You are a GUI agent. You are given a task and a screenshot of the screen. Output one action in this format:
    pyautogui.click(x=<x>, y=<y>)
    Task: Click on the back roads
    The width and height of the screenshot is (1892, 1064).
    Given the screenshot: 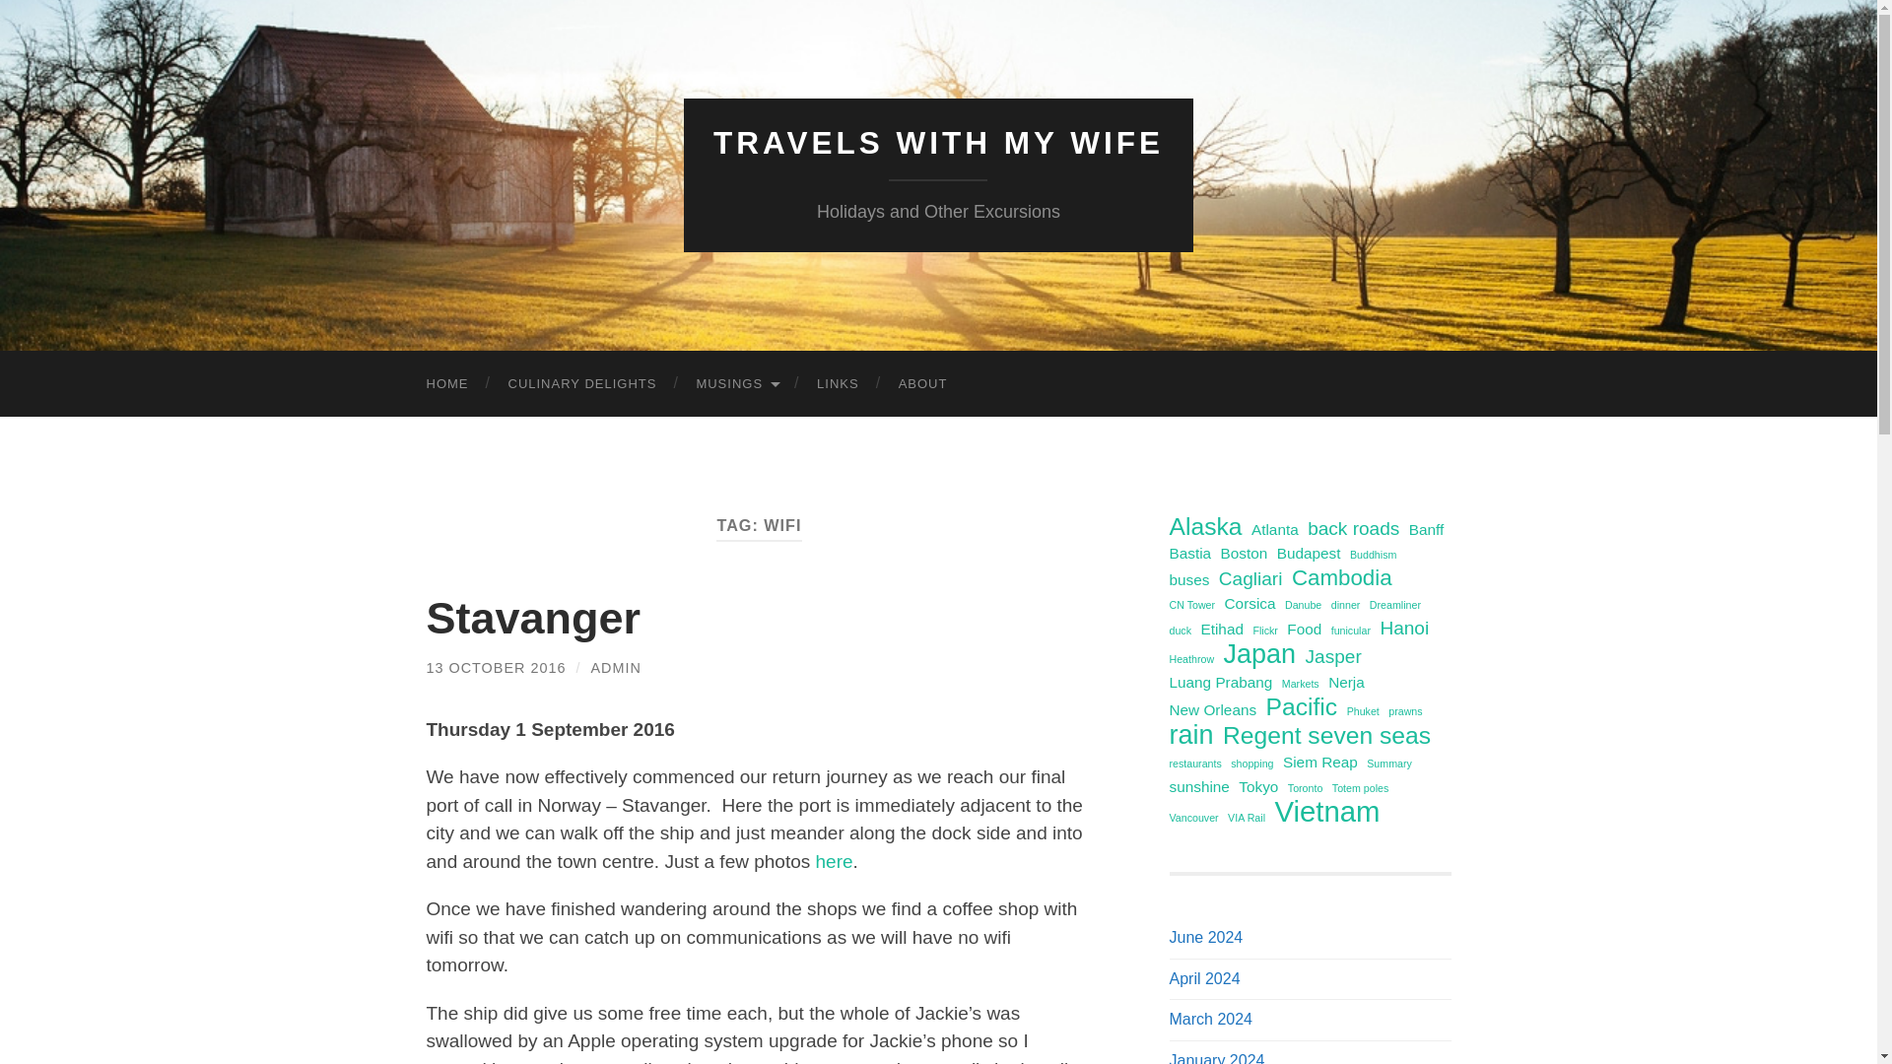 What is the action you would take?
    pyautogui.click(x=1353, y=528)
    